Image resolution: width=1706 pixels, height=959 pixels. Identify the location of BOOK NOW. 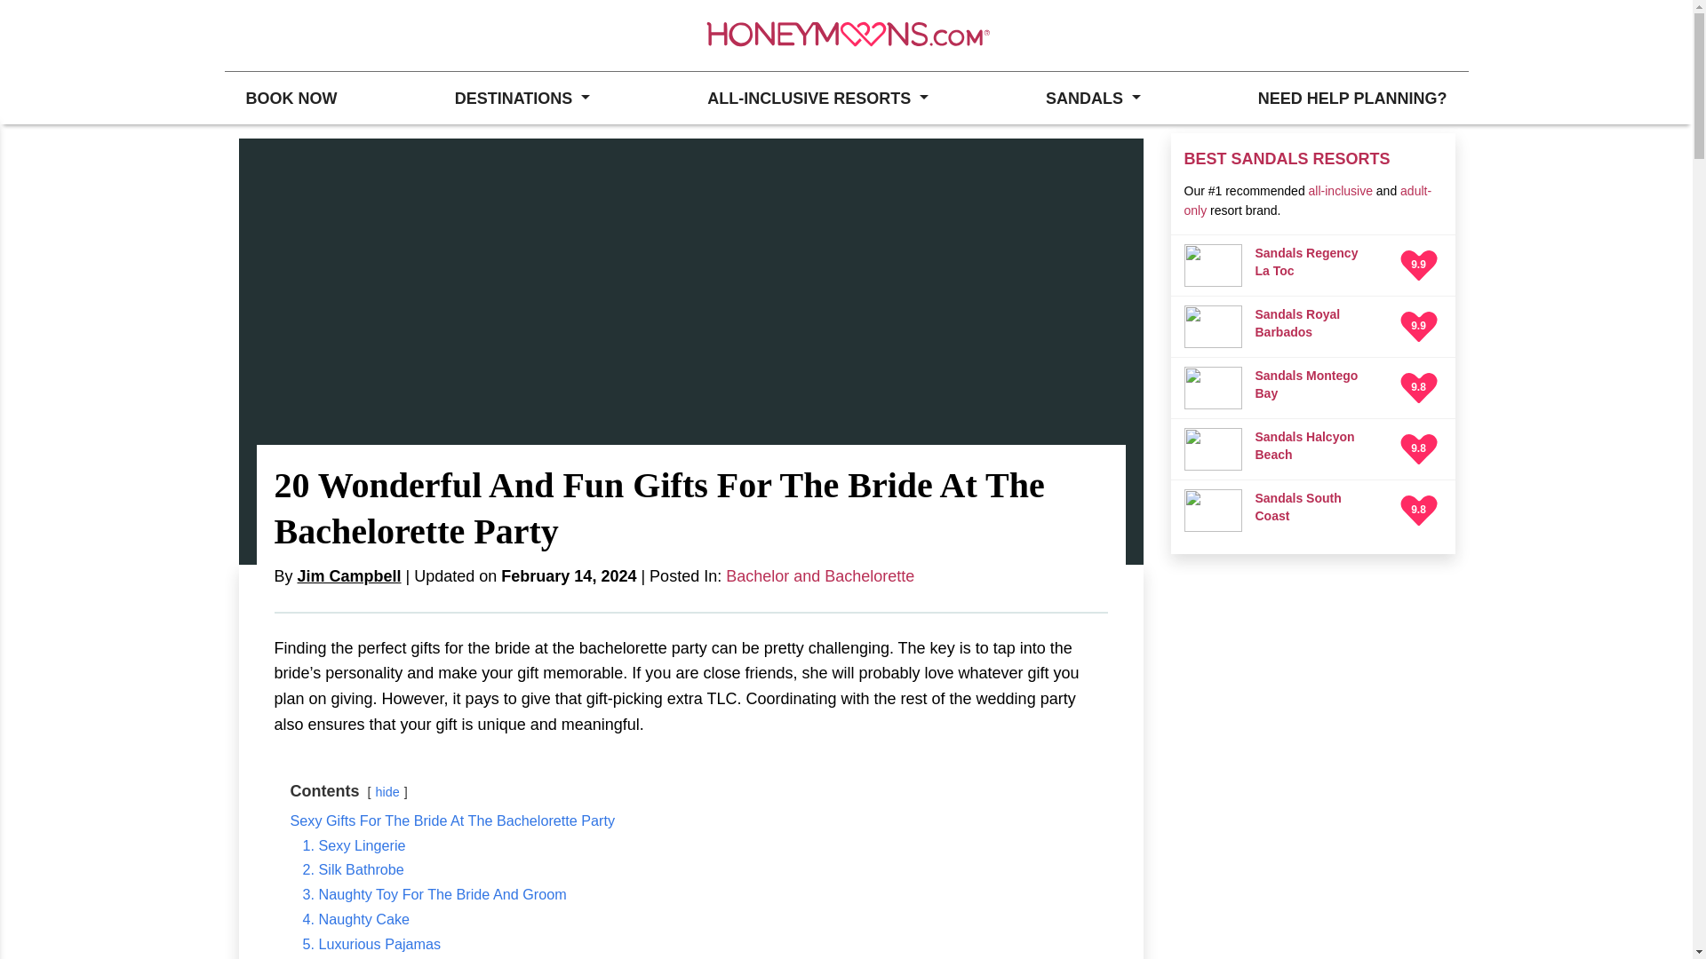
(291, 98).